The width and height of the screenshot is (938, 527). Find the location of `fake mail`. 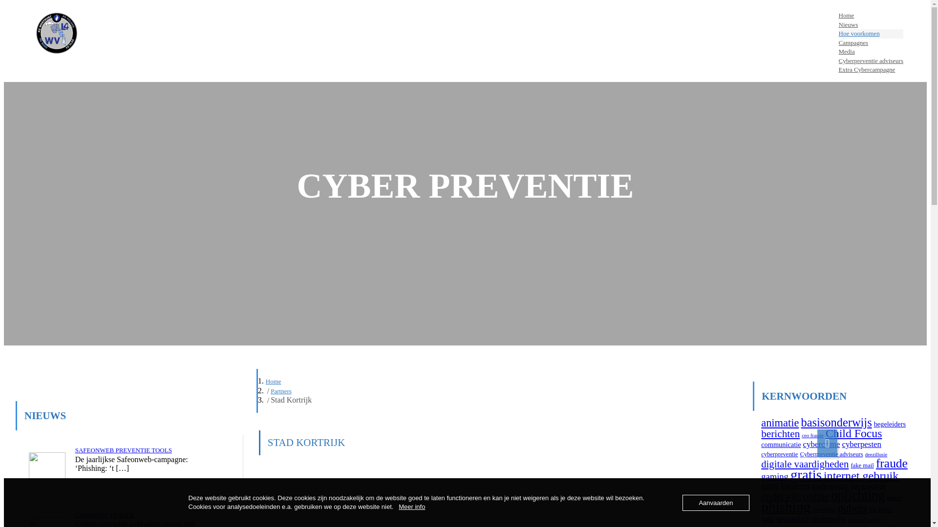

fake mail is located at coordinates (862, 466).